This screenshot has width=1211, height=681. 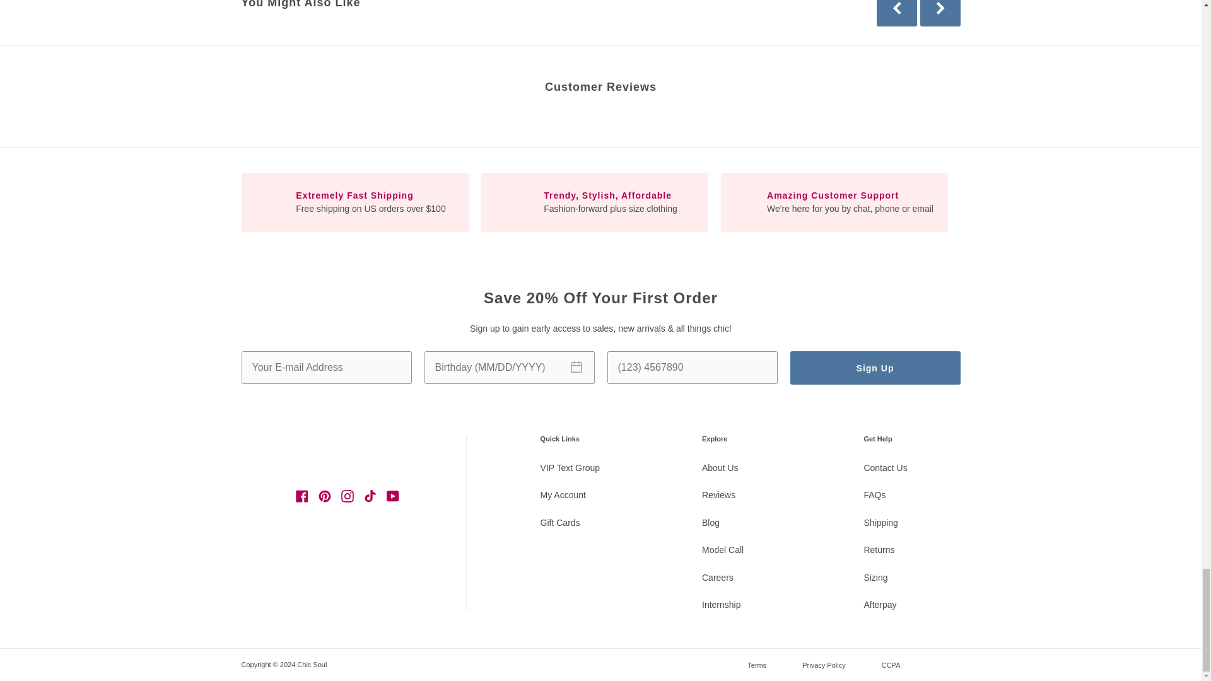 I want to click on Chic Soul on YouTube, so click(x=392, y=494).